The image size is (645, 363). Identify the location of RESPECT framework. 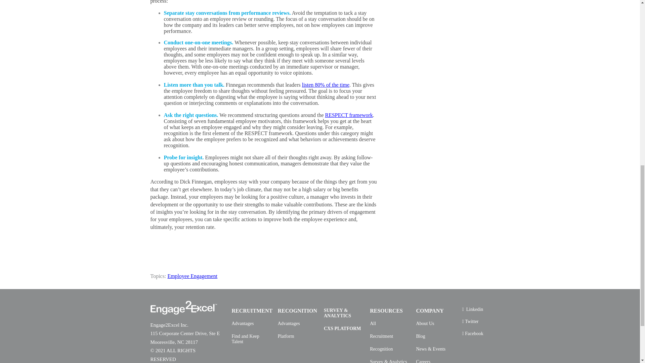
(349, 115).